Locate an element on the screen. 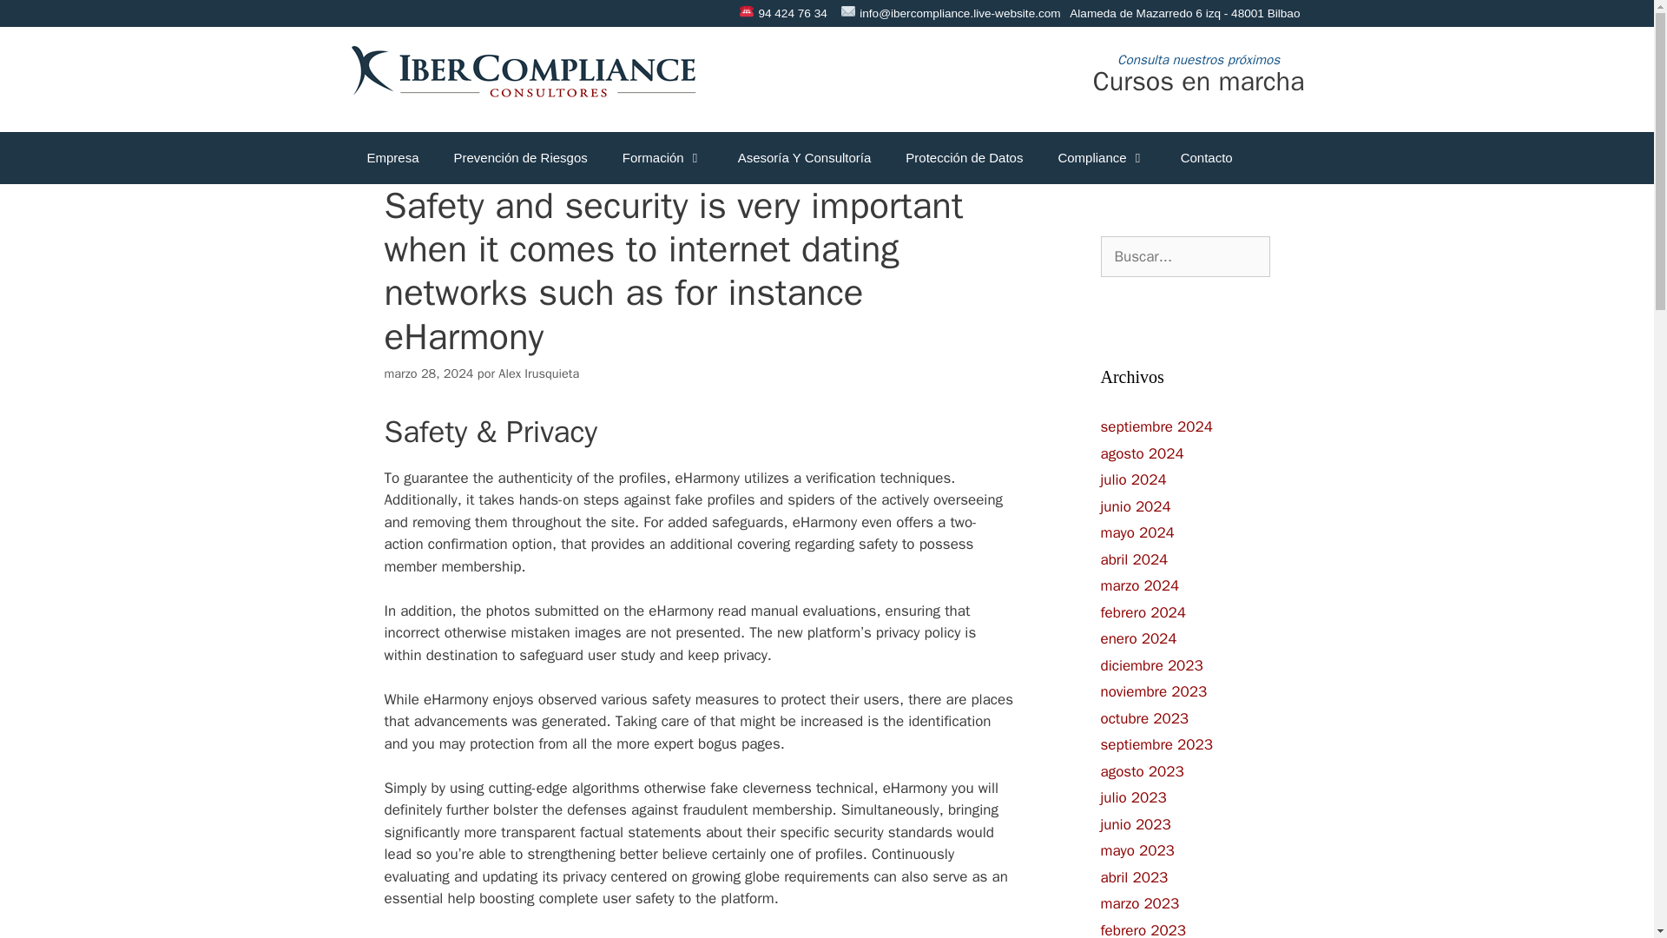  julio 2024 is located at coordinates (1134, 479).